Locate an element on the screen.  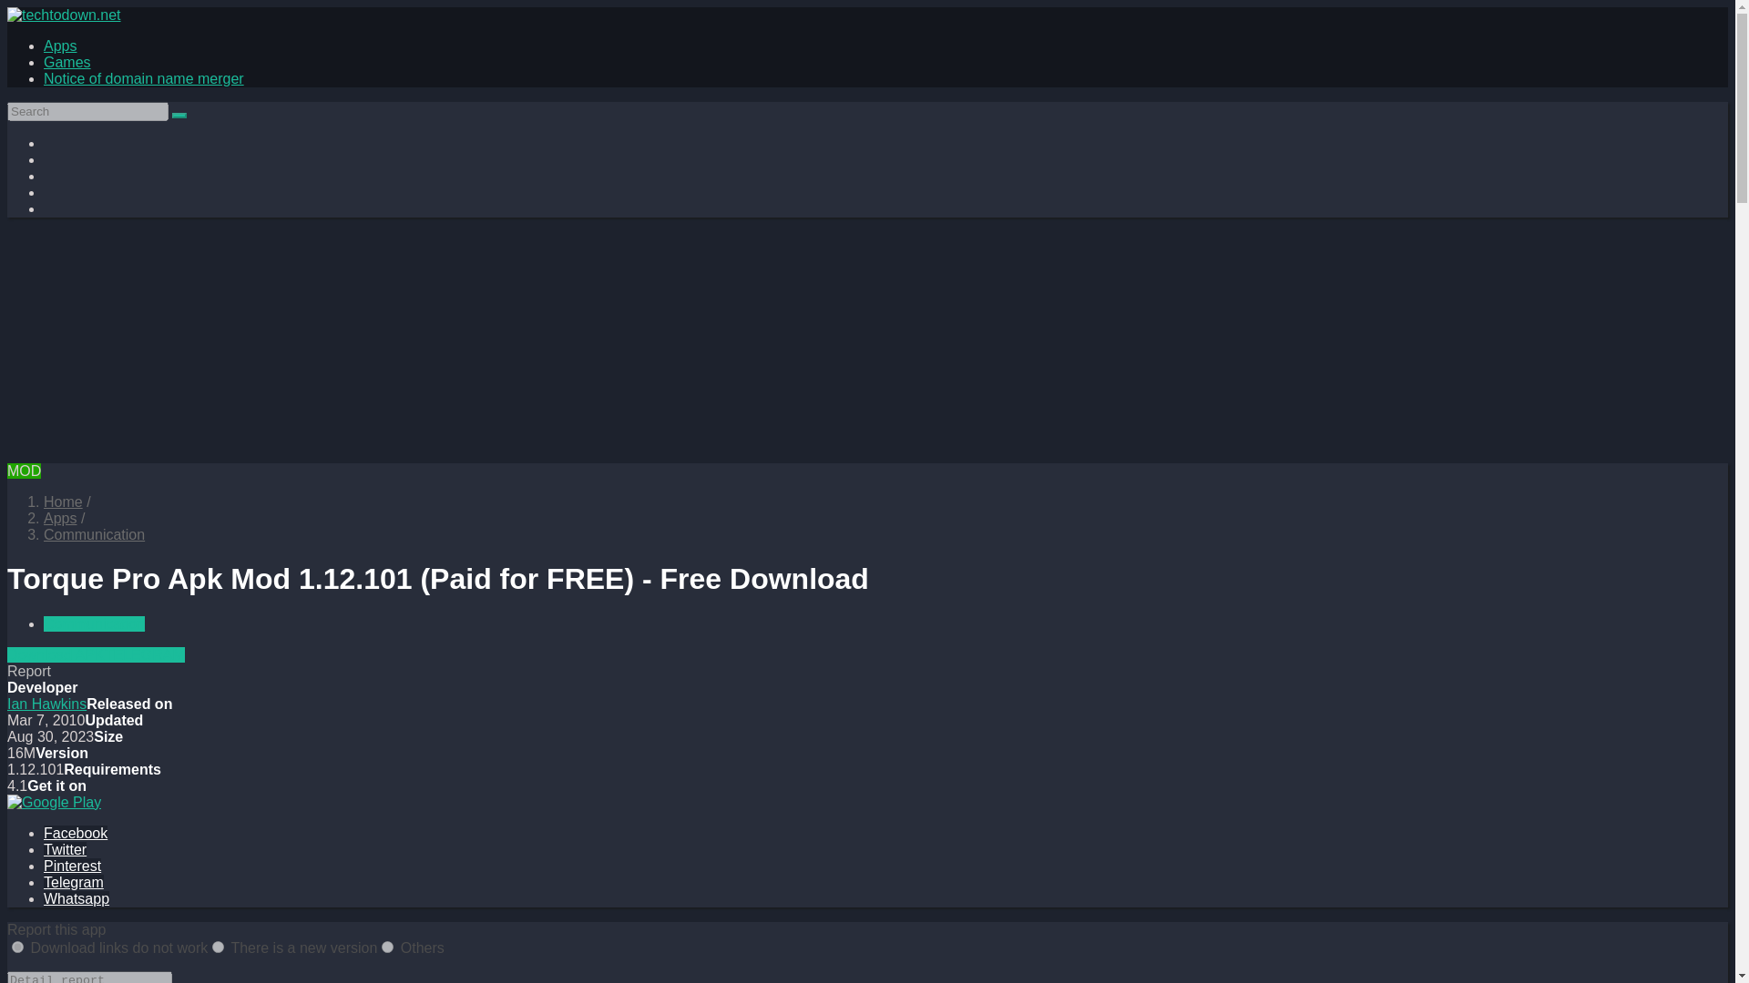
1 is located at coordinates (18, 947).